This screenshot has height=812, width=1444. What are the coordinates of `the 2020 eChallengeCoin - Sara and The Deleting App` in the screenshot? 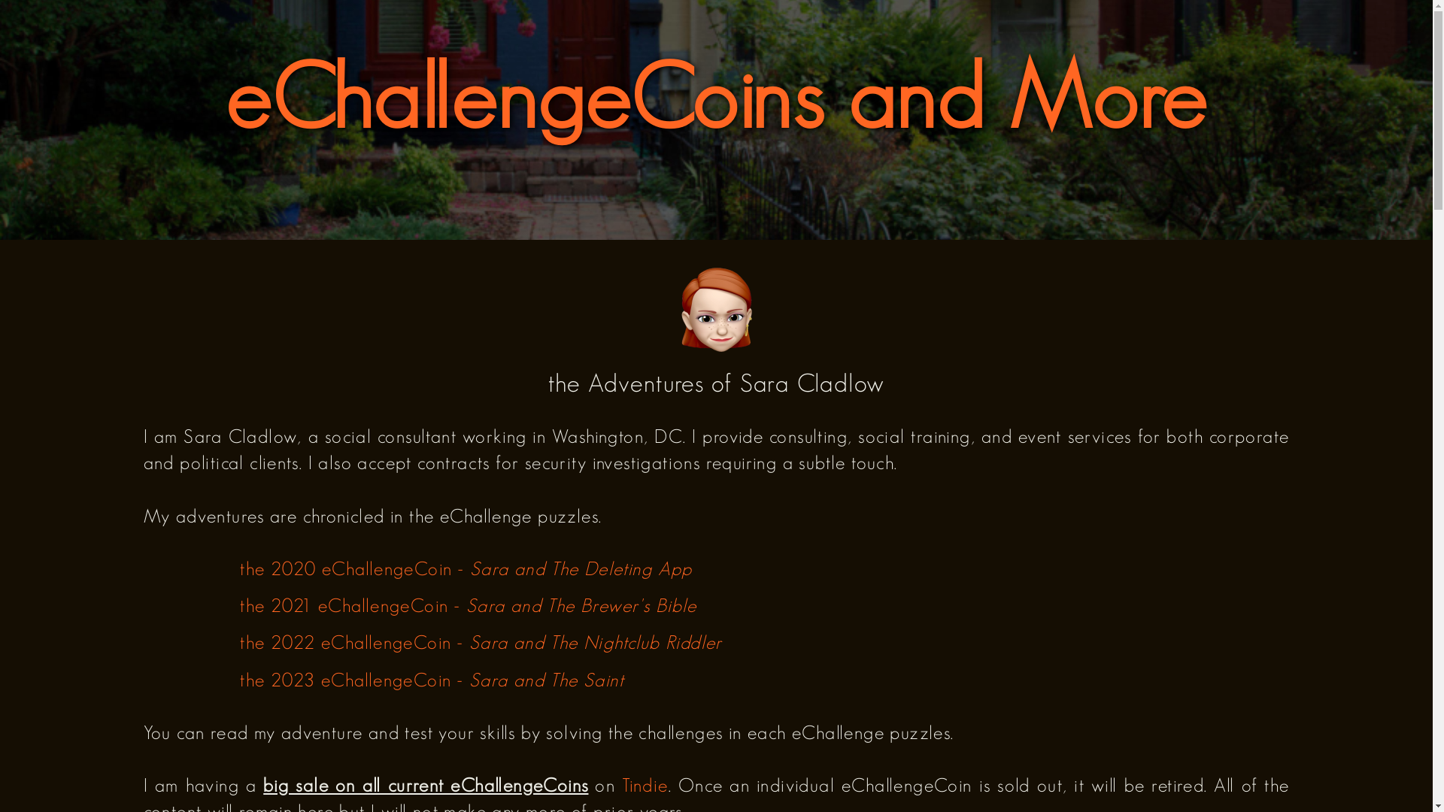 It's located at (466, 568).